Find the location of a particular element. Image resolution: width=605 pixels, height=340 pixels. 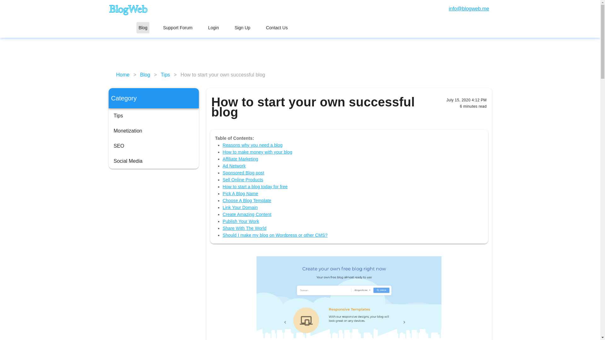

Tips is located at coordinates (142, 28).